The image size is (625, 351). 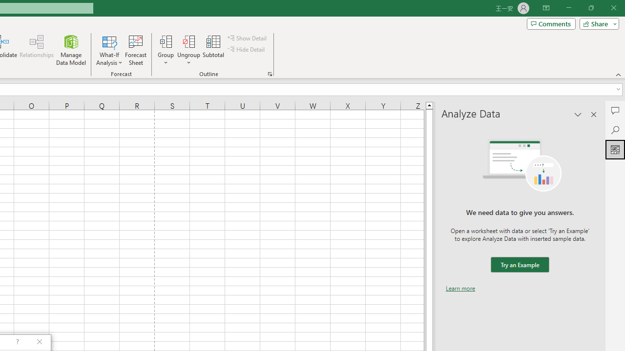 I want to click on Subtotal, so click(x=214, y=50).